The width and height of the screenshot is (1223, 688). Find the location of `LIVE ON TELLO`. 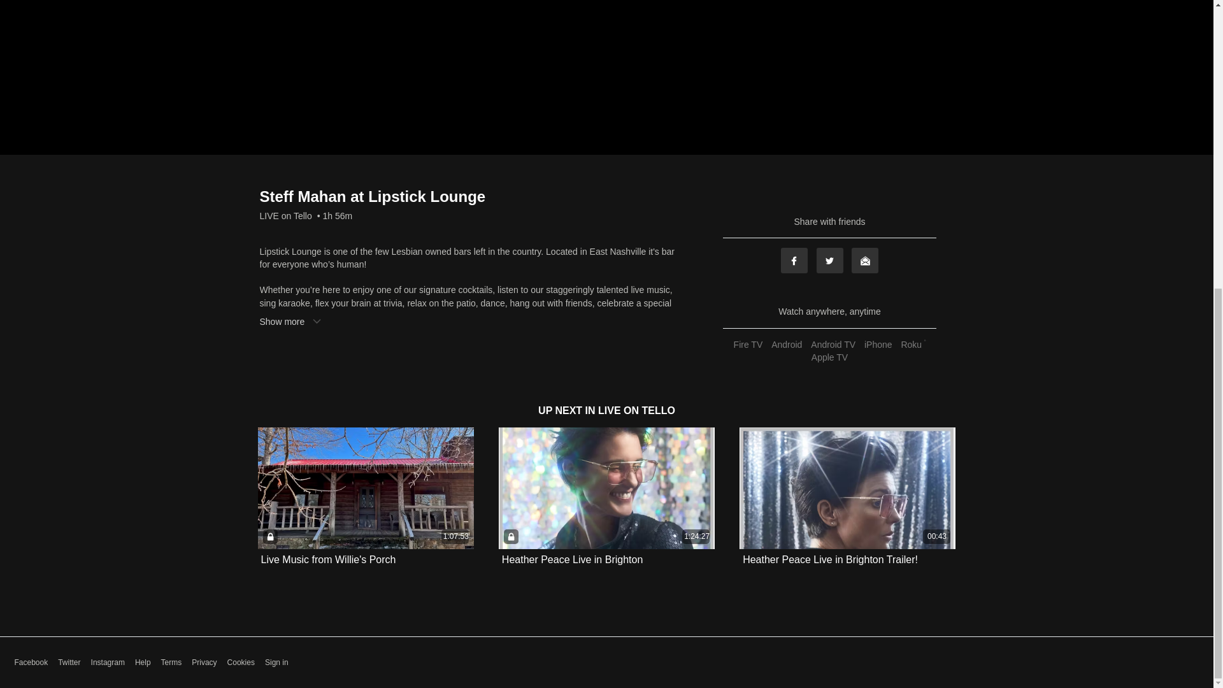

LIVE ON TELLO is located at coordinates (636, 410).